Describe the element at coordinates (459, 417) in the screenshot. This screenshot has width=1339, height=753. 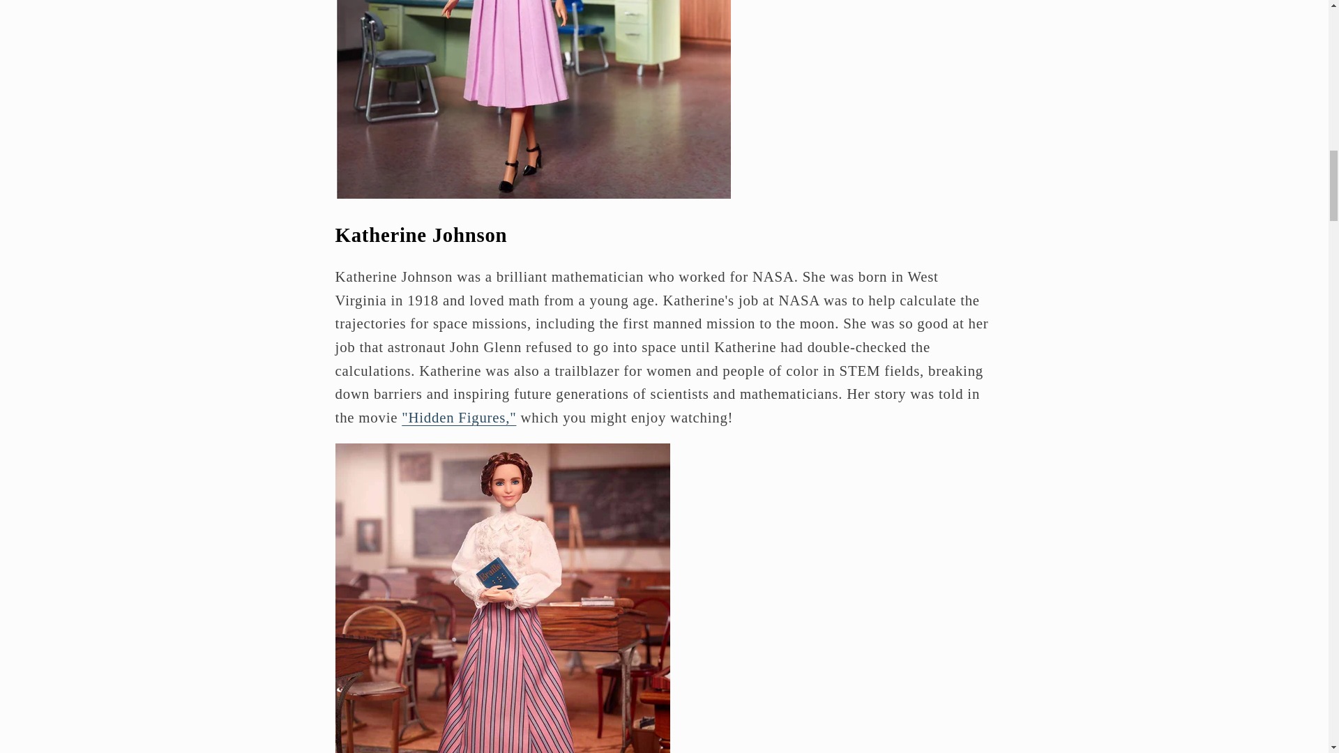
I see `"Hidden Figures,"` at that location.